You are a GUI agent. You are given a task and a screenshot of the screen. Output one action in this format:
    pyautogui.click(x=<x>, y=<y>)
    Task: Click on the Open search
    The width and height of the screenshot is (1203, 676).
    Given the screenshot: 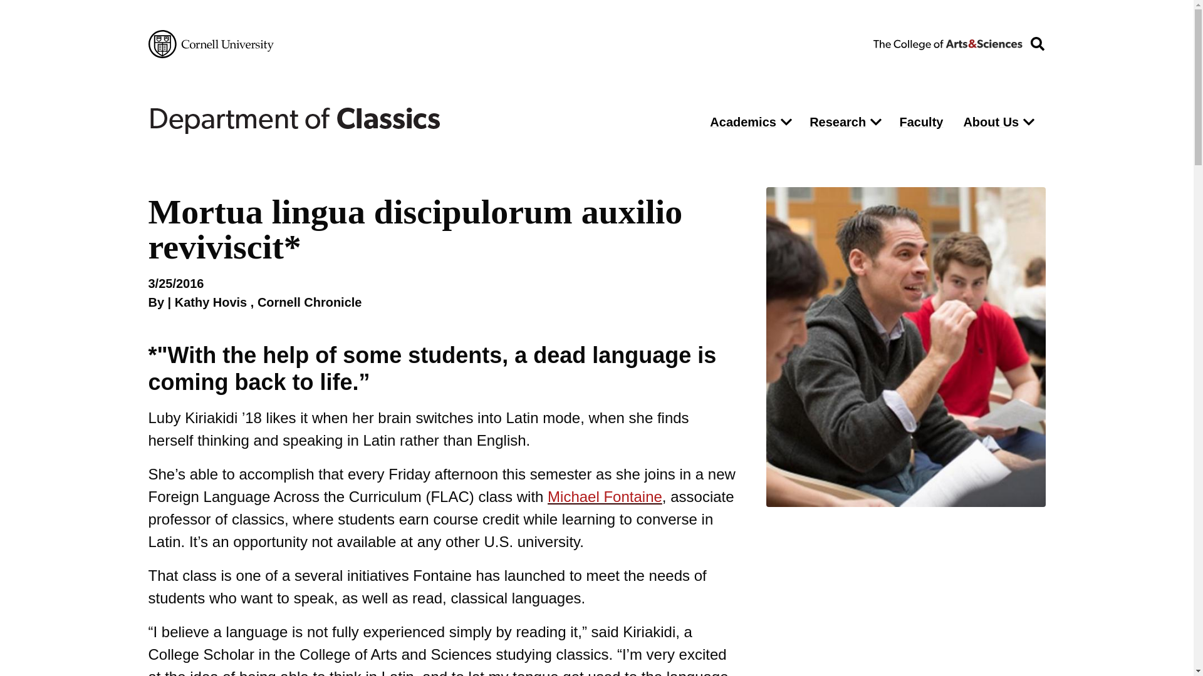 What is the action you would take?
    pyautogui.click(x=1037, y=44)
    